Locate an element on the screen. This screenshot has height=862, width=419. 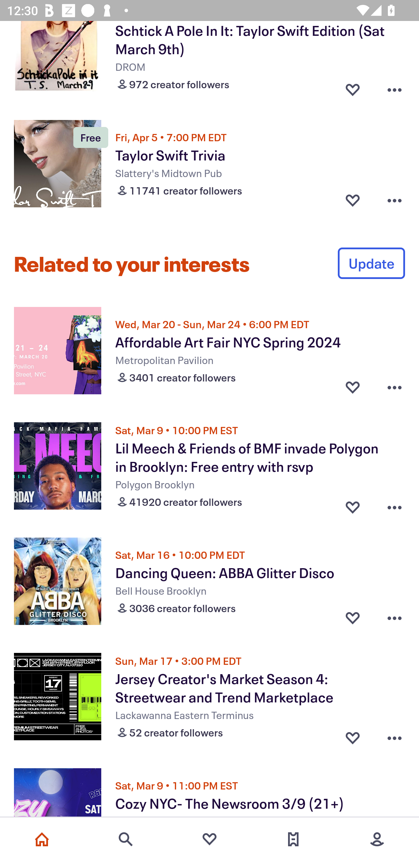
Update is located at coordinates (371, 263).